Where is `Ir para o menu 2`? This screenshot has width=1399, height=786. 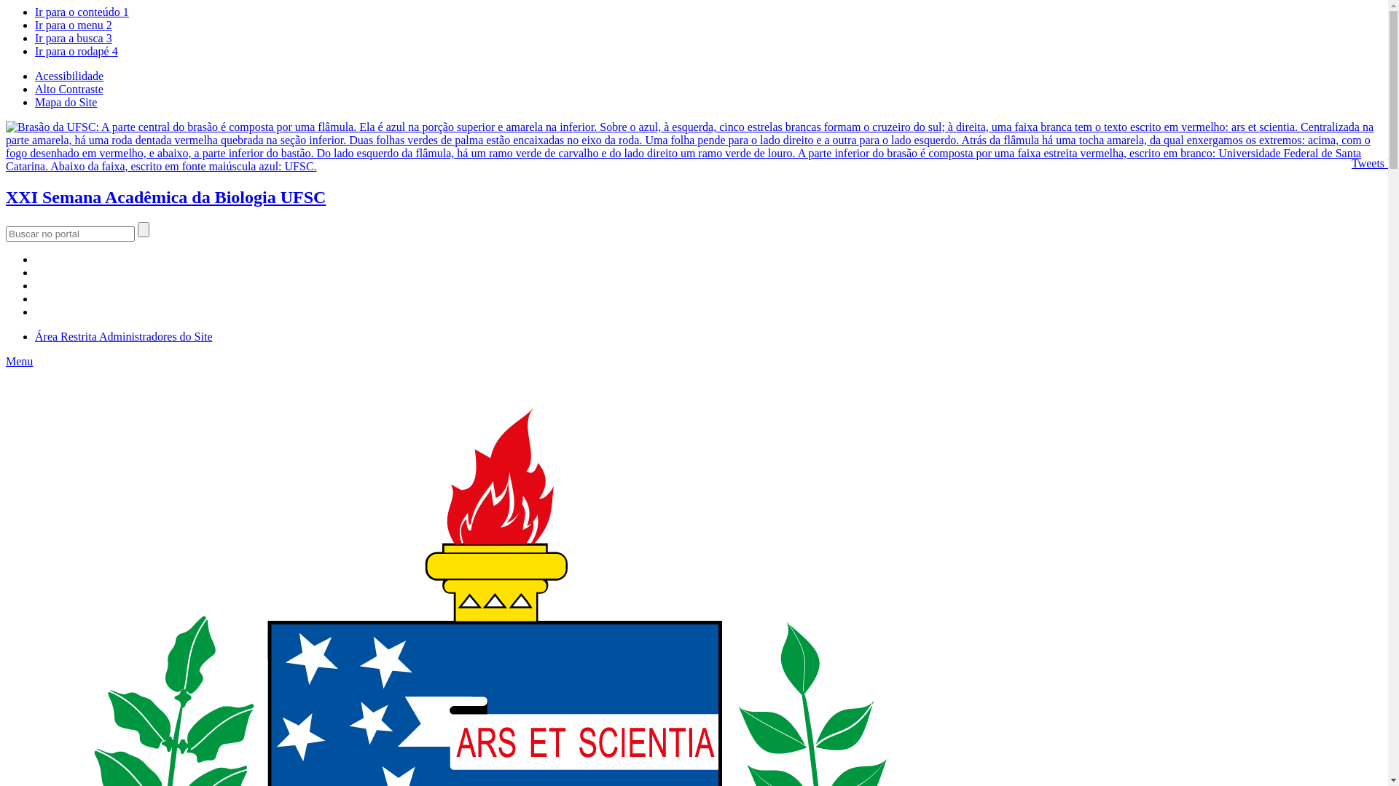
Ir para o menu 2 is located at coordinates (74, 25).